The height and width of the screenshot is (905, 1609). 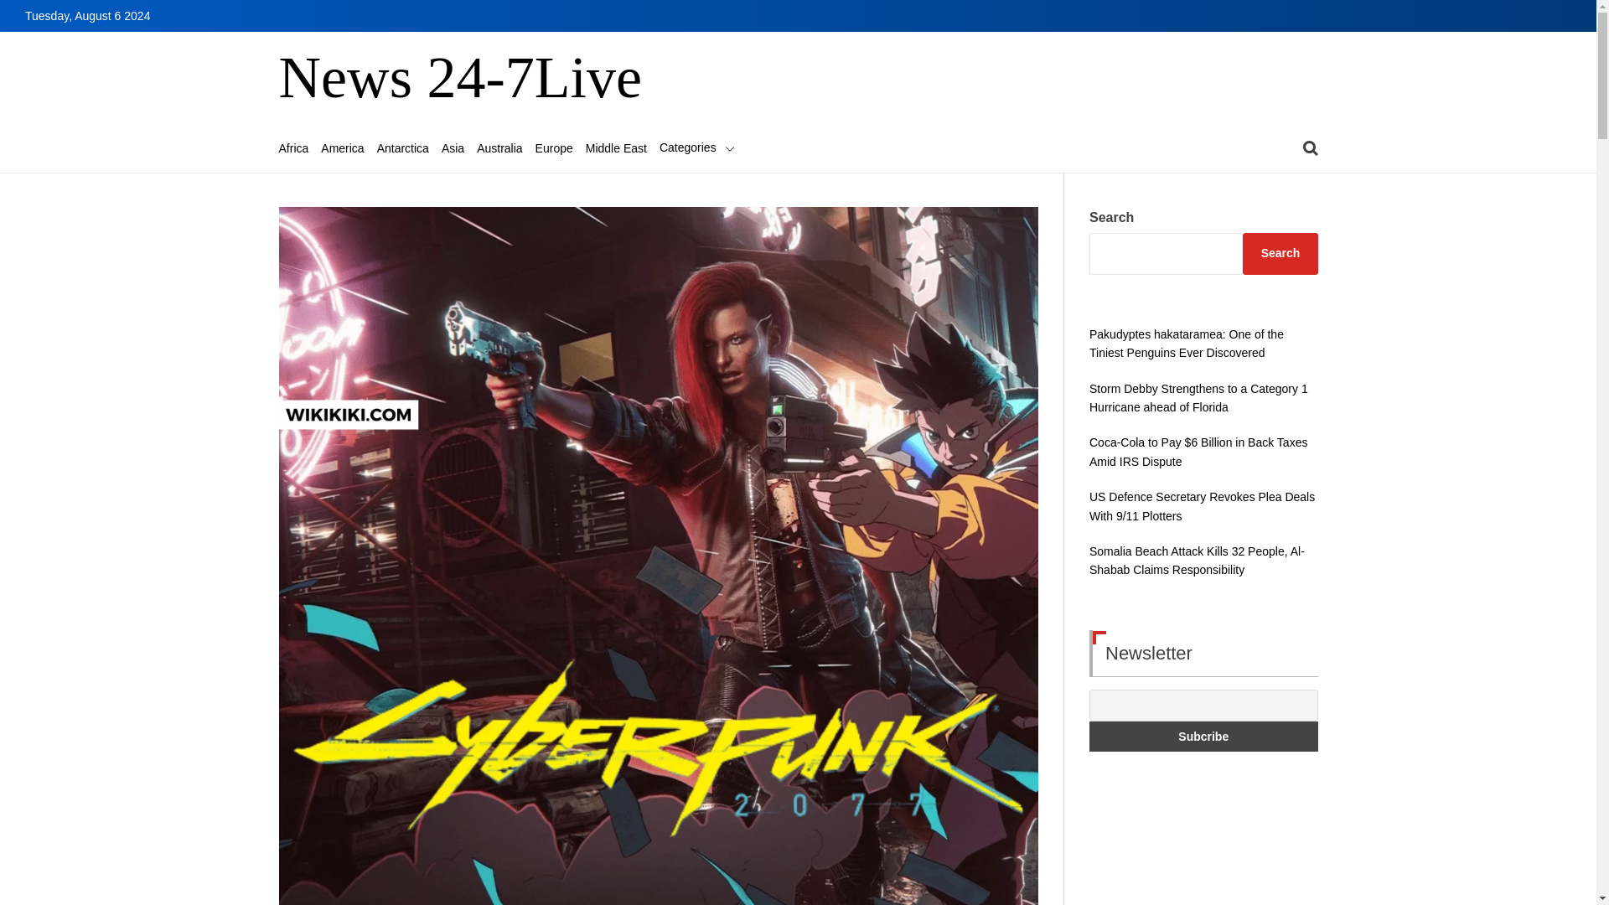 I want to click on Categories, so click(x=697, y=147).